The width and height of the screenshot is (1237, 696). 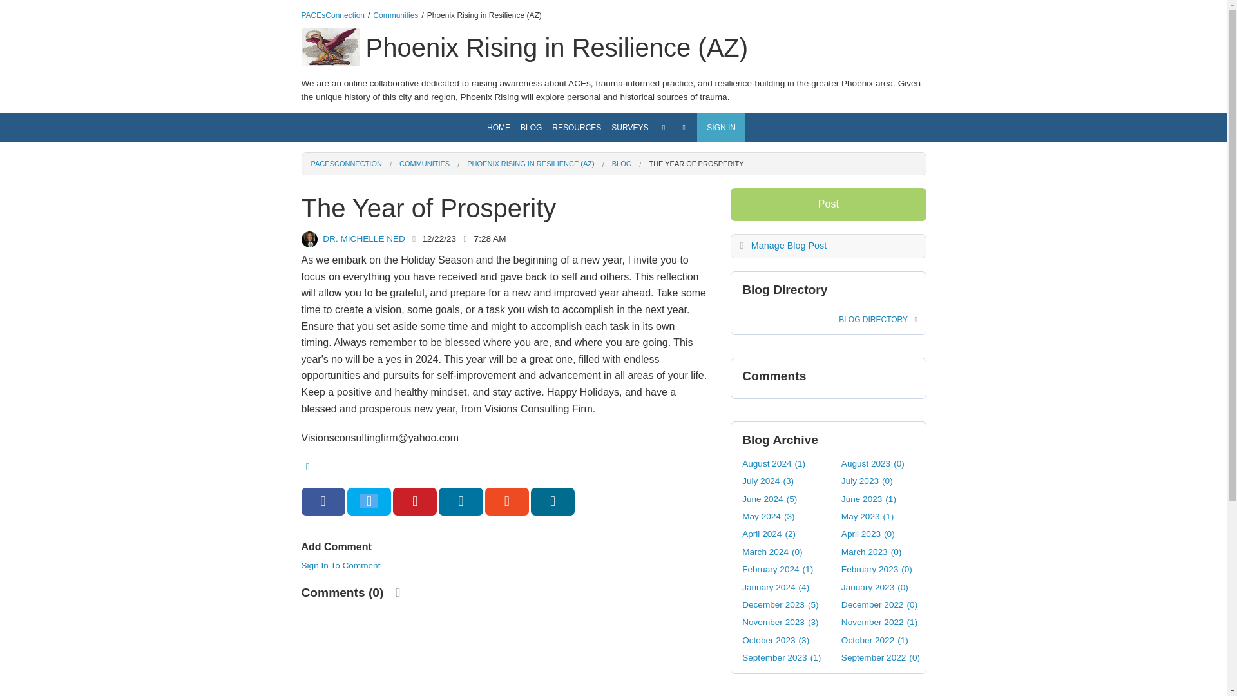 What do you see at coordinates (576, 153) in the screenshot?
I see `VIEW ALL` at bounding box center [576, 153].